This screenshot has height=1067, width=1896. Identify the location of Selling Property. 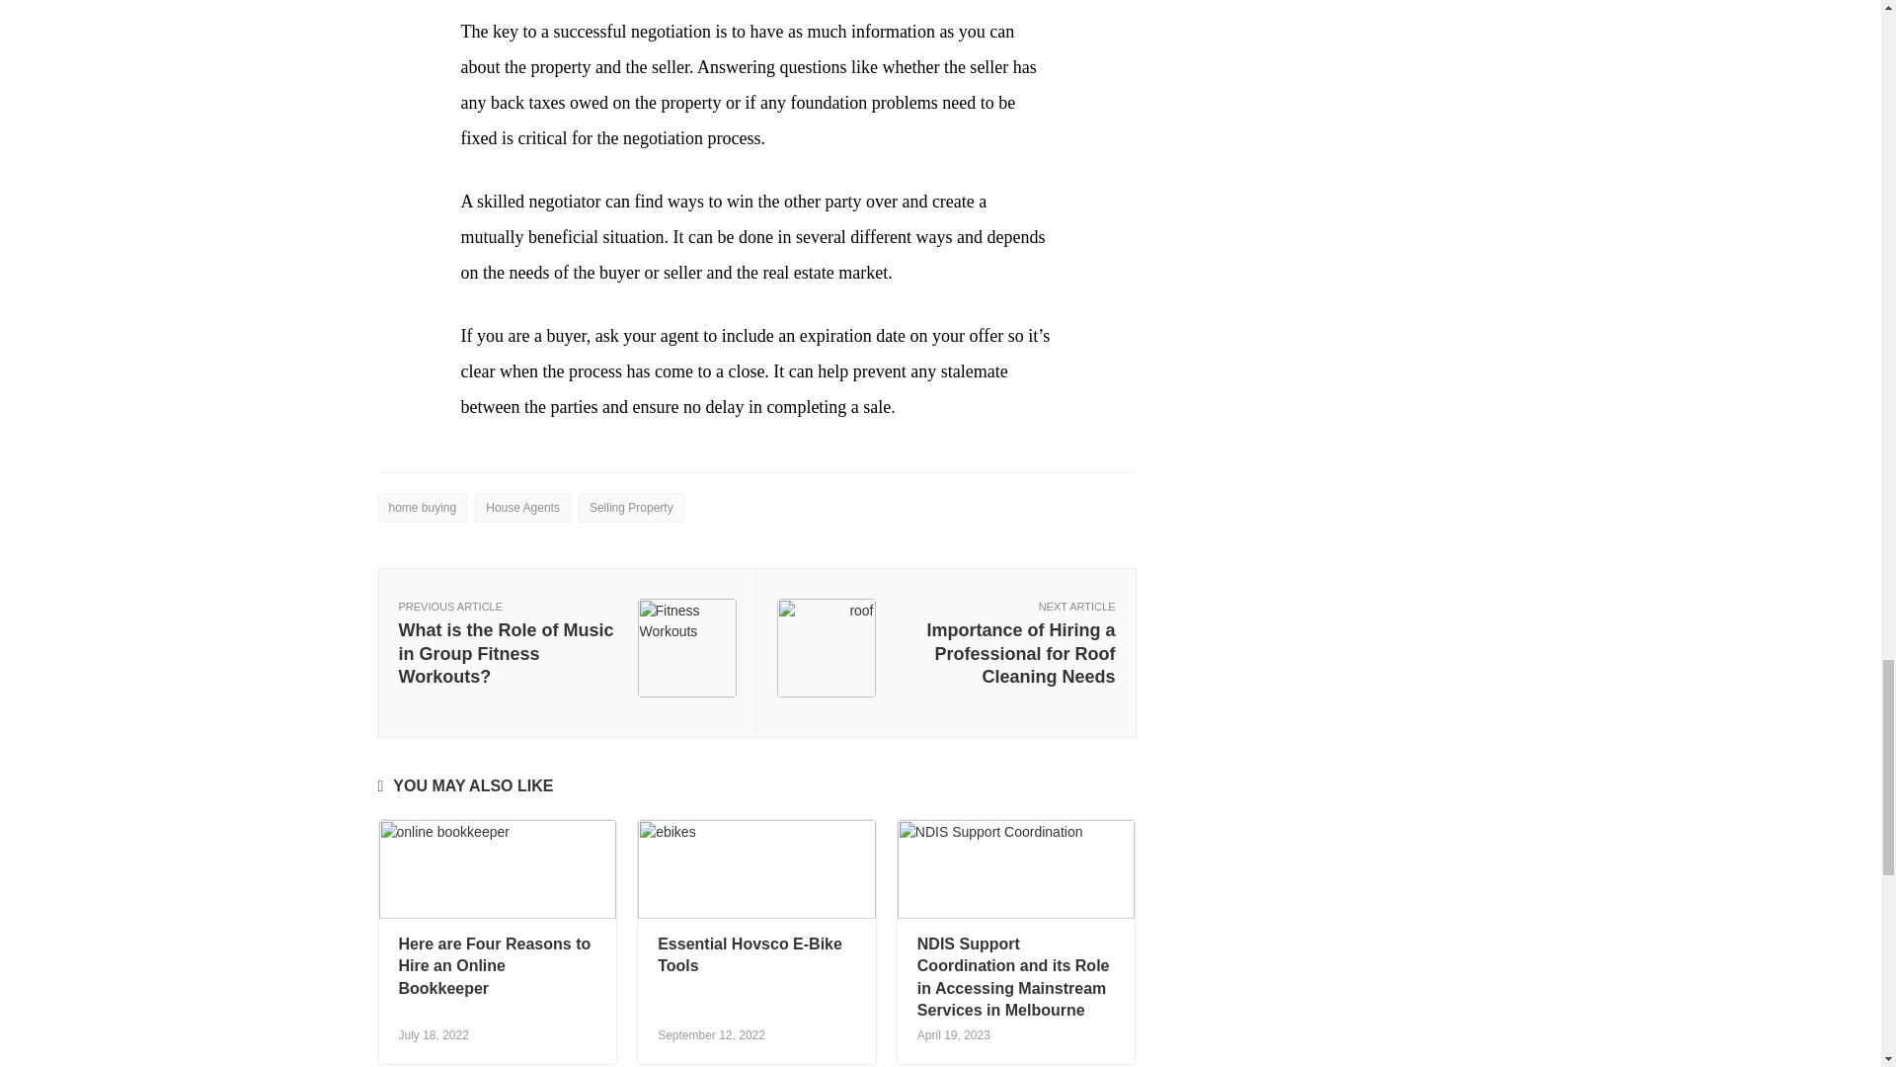
(631, 508).